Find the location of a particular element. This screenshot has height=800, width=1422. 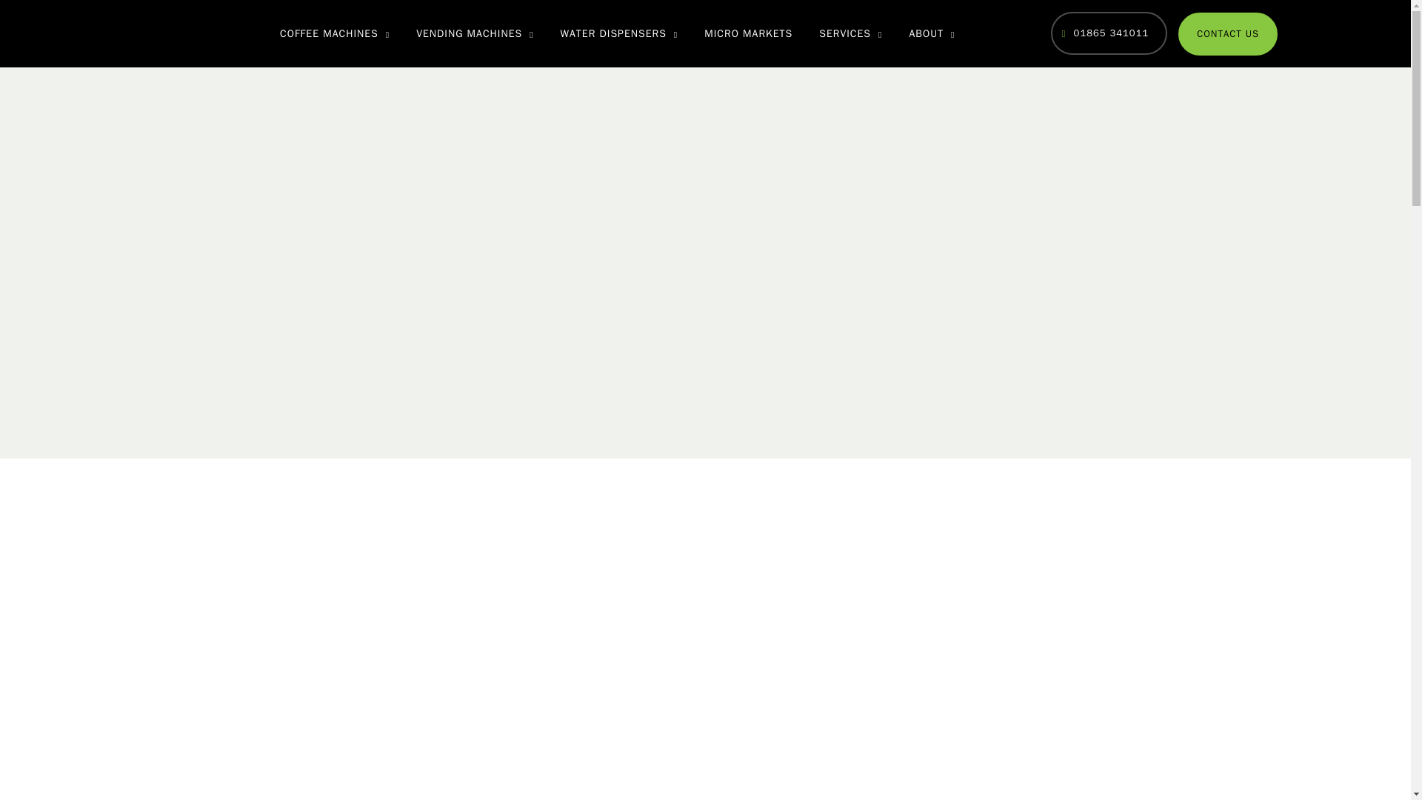

01865 341011 is located at coordinates (1109, 33).